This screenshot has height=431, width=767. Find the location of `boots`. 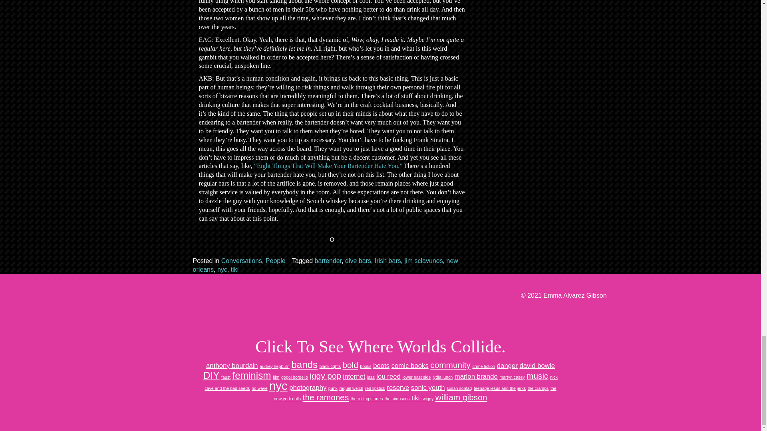

boots is located at coordinates (381, 366).